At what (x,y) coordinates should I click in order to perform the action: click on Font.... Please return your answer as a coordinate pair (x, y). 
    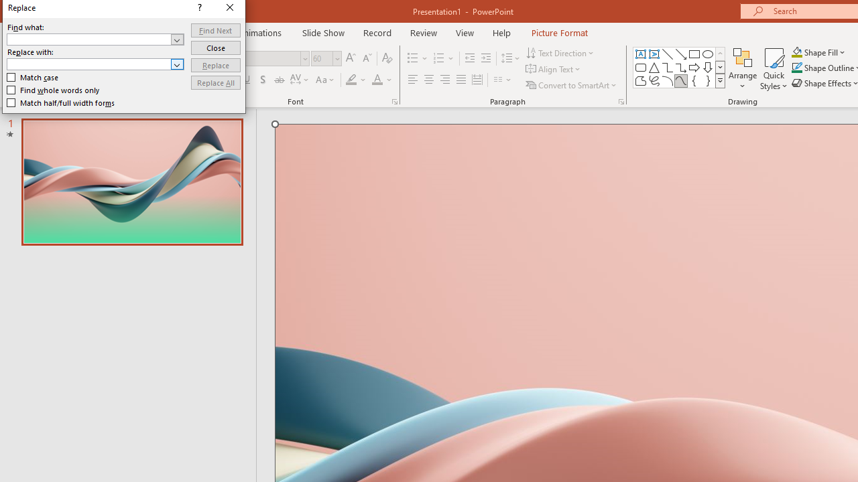
    Looking at the image, I should click on (394, 102).